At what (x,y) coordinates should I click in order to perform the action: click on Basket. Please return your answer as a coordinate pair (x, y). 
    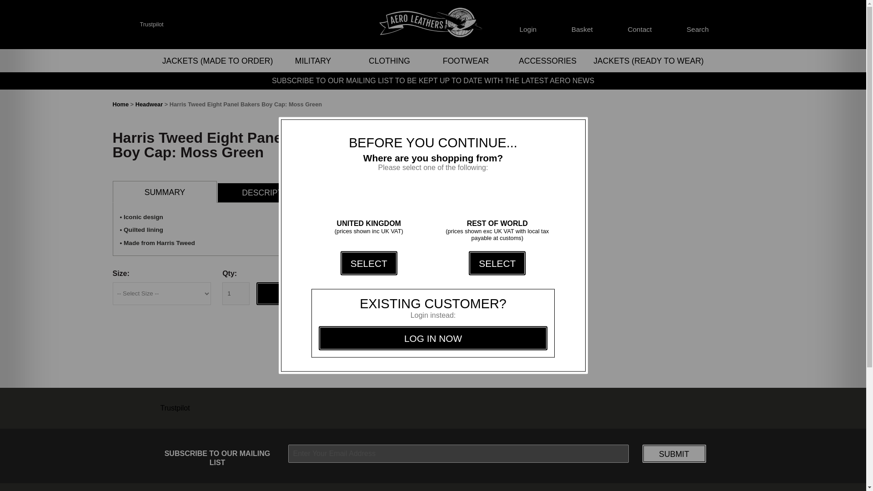
    Looking at the image, I should click on (582, 25).